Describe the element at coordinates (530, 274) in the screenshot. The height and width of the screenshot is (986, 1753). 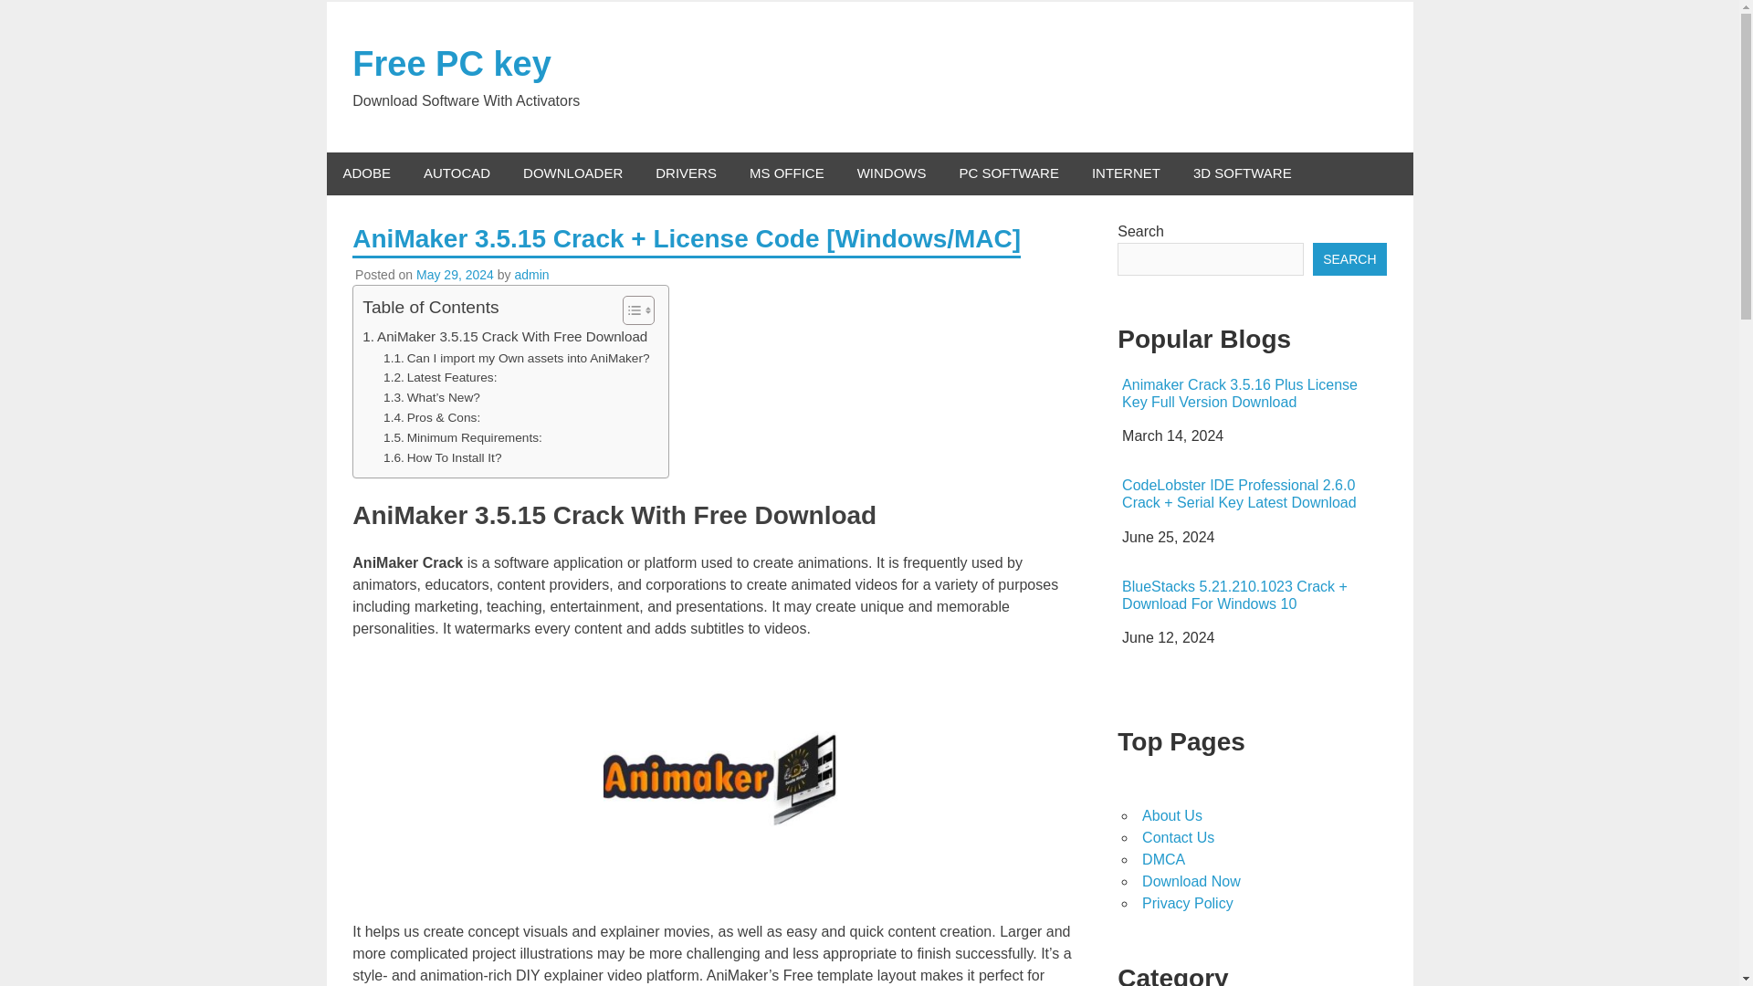
I see `admin` at that location.